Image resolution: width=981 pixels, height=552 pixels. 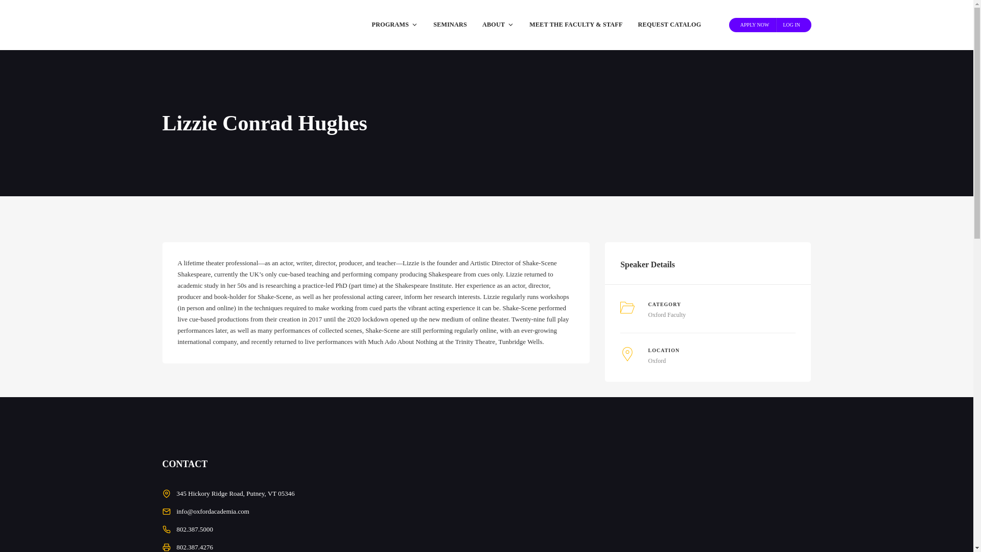 What do you see at coordinates (394, 25) in the screenshot?
I see `PROGRAMS` at bounding box center [394, 25].